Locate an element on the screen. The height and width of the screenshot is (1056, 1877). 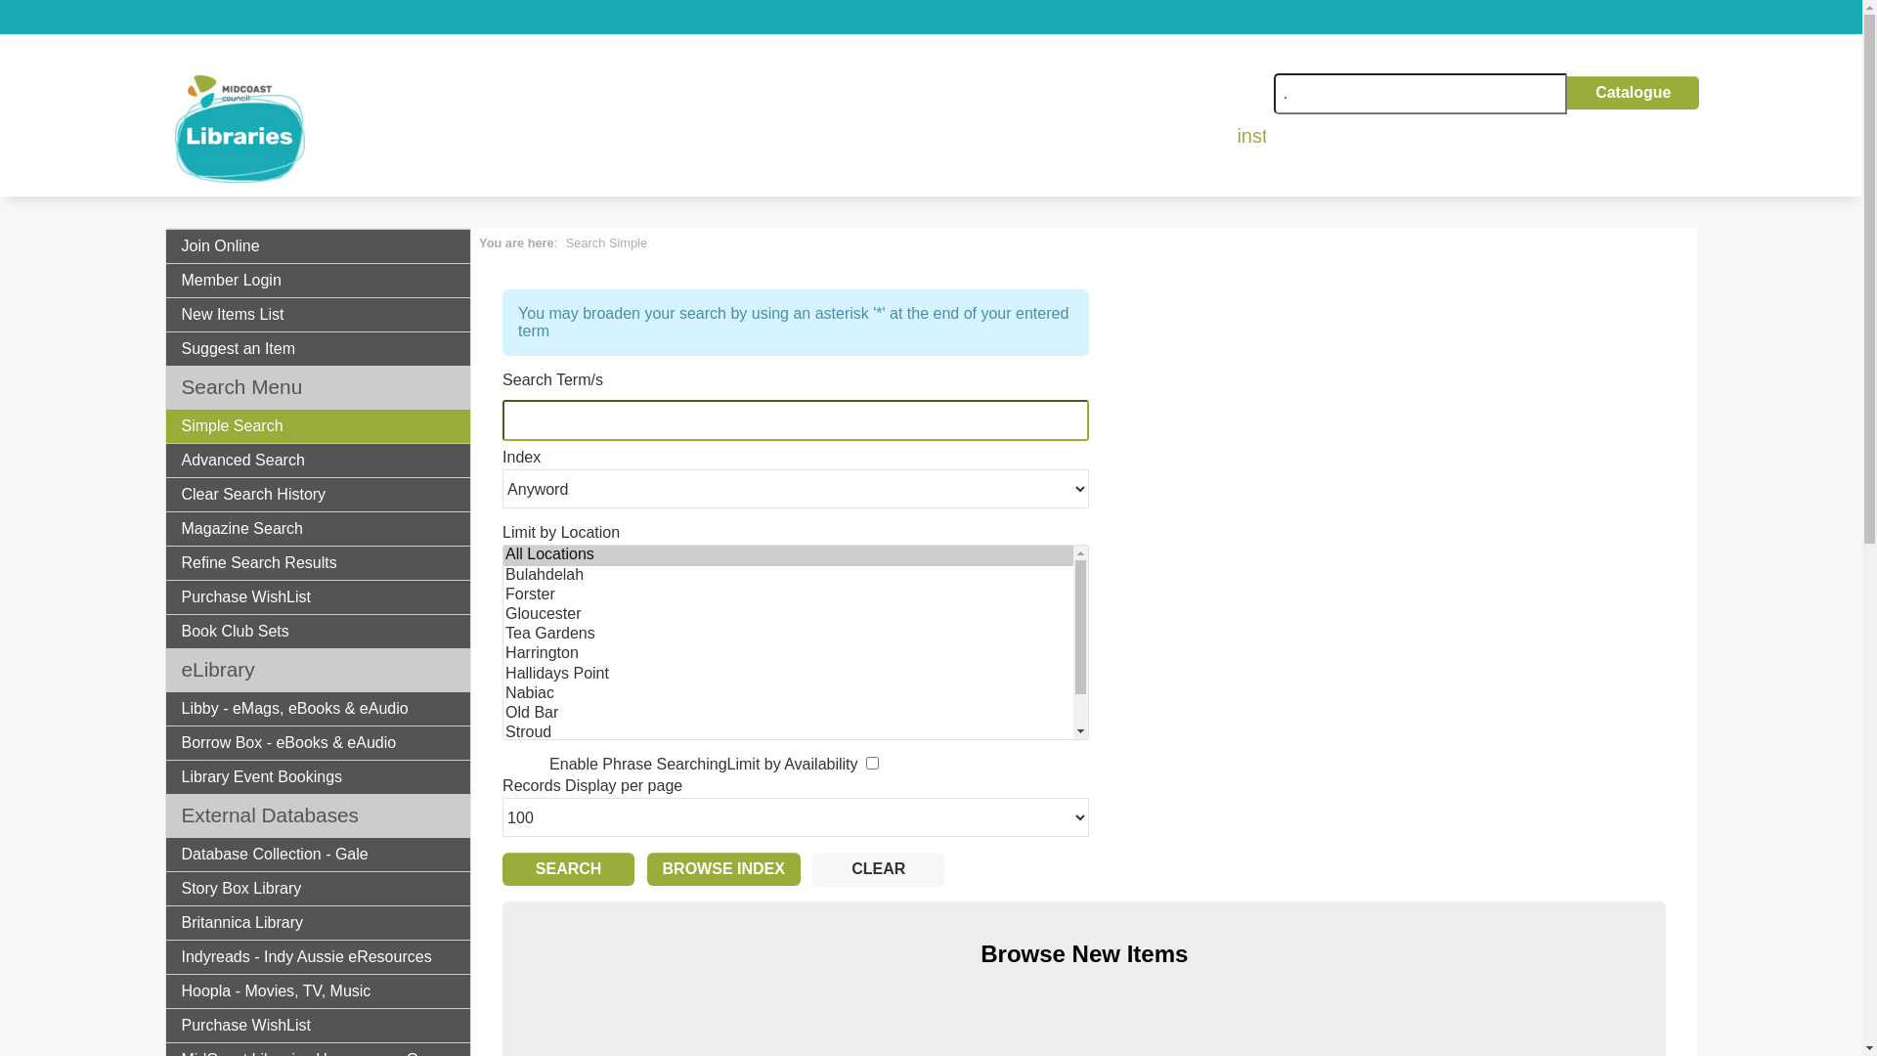
Refine Search Results is located at coordinates (319, 563).